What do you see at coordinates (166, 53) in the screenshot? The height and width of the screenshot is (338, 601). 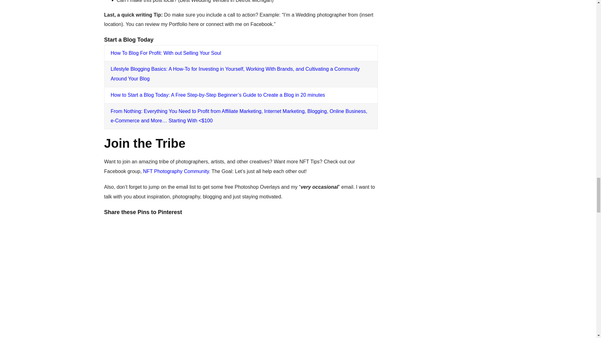 I see `How To Blog For Profit: With out Selling Your Soul` at bounding box center [166, 53].